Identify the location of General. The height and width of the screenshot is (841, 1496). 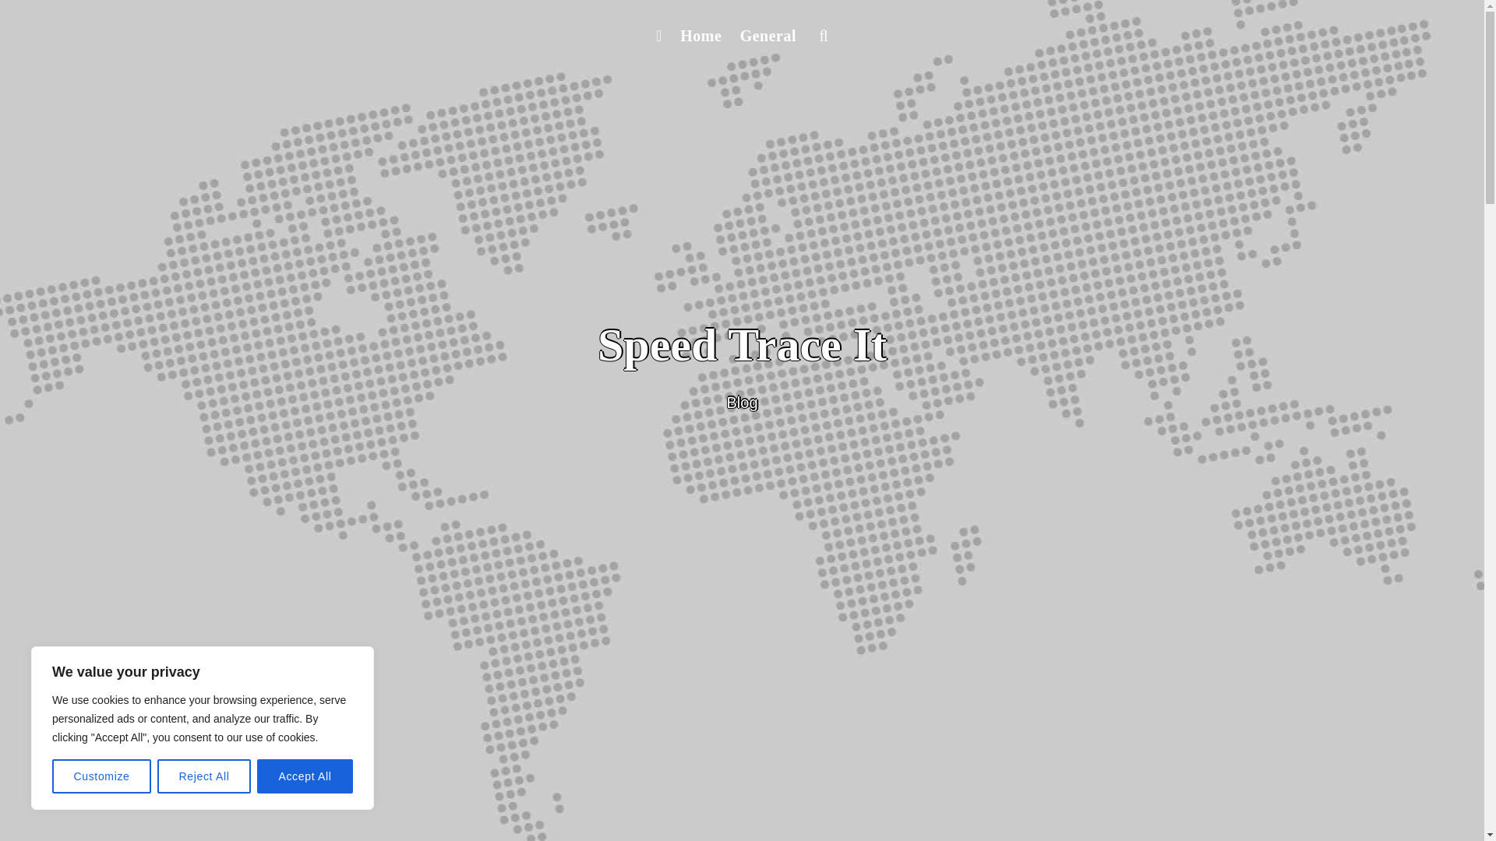
(768, 36).